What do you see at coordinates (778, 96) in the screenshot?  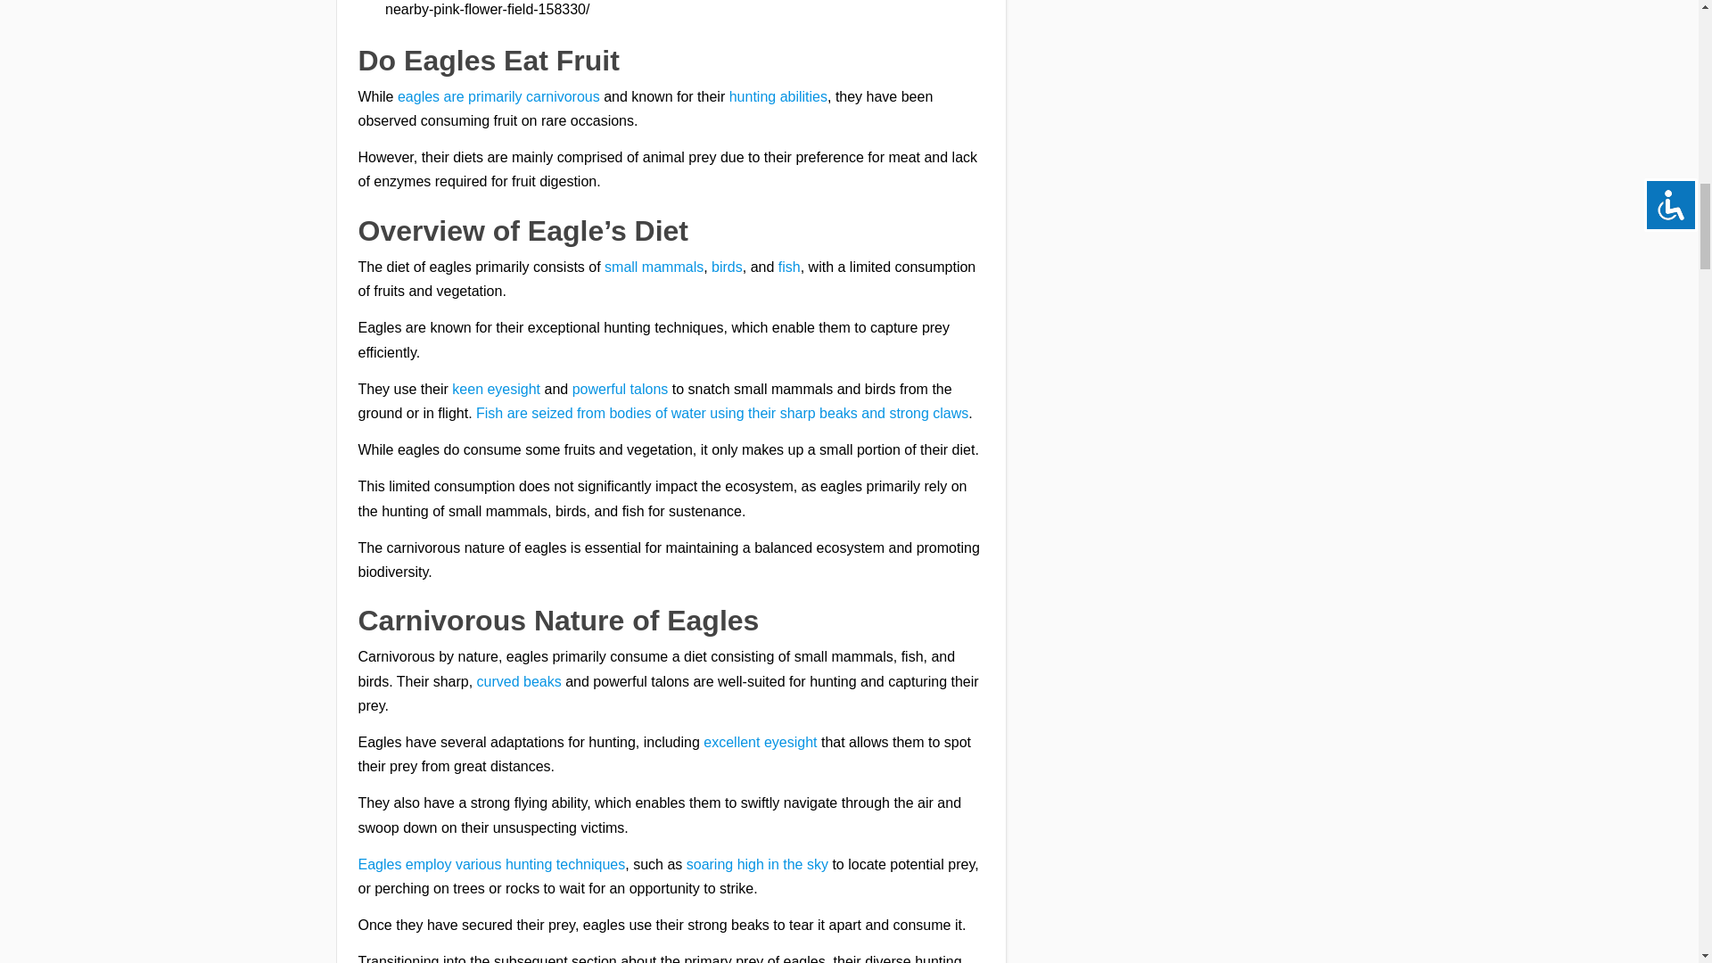 I see `hunting abilities` at bounding box center [778, 96].